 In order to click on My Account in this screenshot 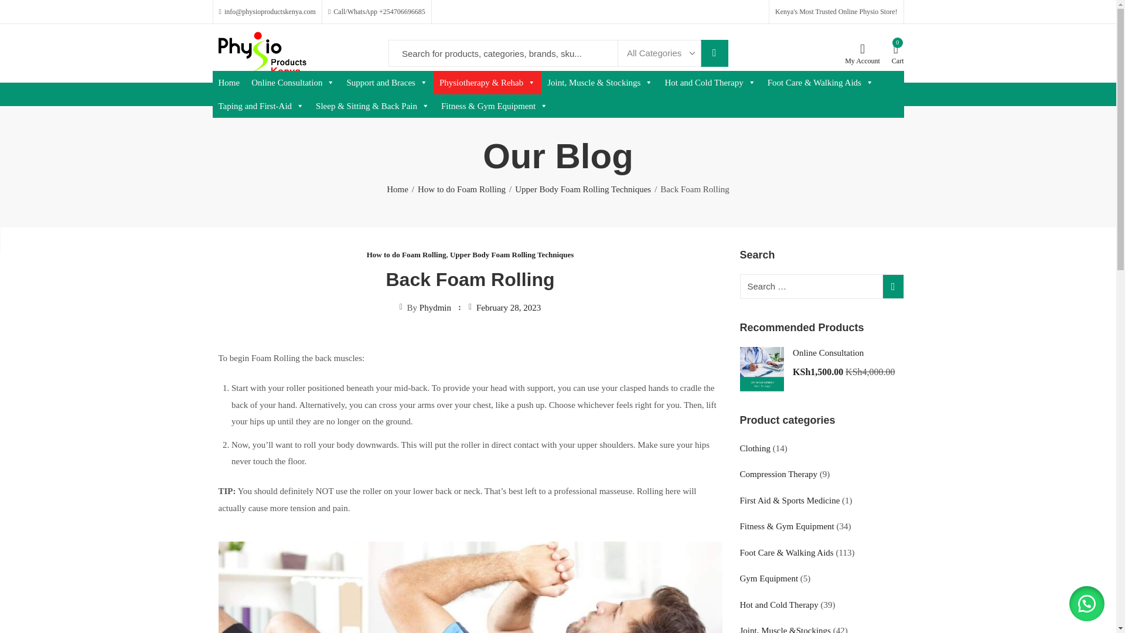, I will do `click(862, 54)`.